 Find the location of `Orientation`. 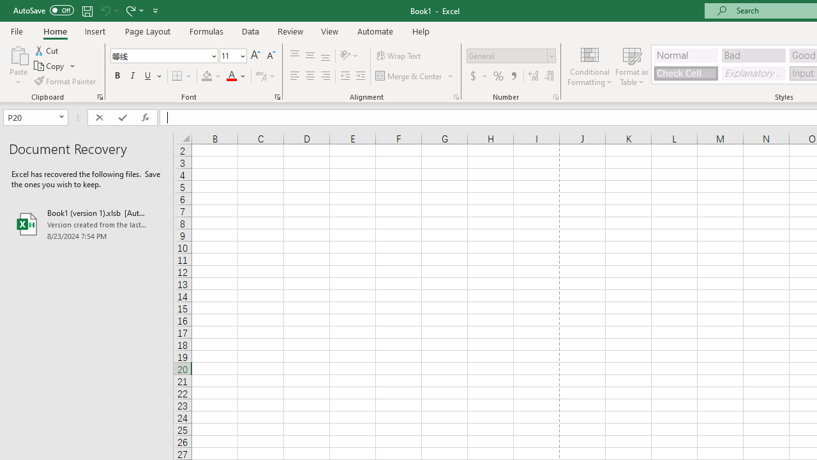

Orientation is located at coordinates (349, 56).